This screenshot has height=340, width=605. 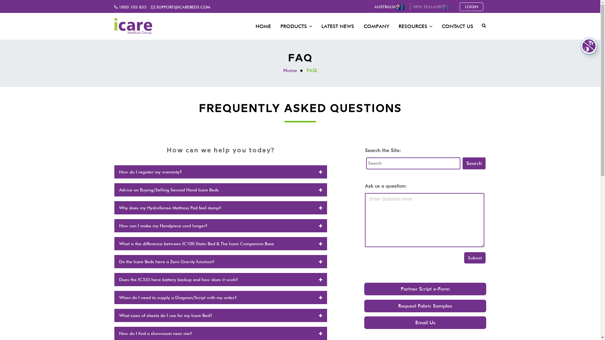 What do you see at coordinates (221, 208) in the screenshot?
I see `Why does my HydroSense Mattress Pad feel damp?` at bounding box center [221, 208].